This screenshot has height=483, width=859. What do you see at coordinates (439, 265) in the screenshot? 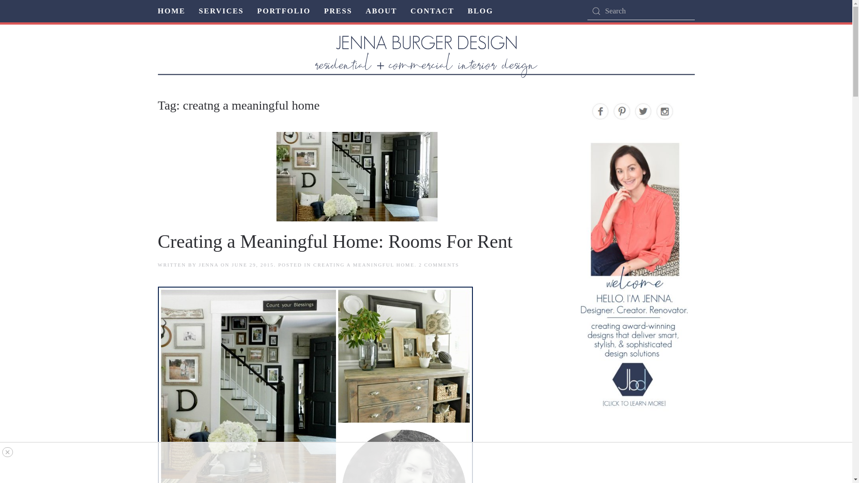
I see `CREATING A MEANINGFUL HOME` at bounding box center [439, 265].